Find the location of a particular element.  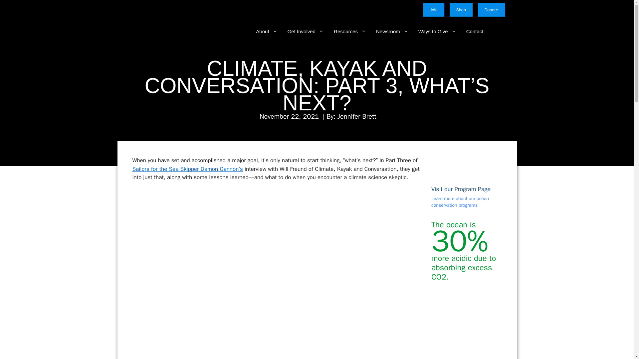

Shop is located at coordinates (461, 10).